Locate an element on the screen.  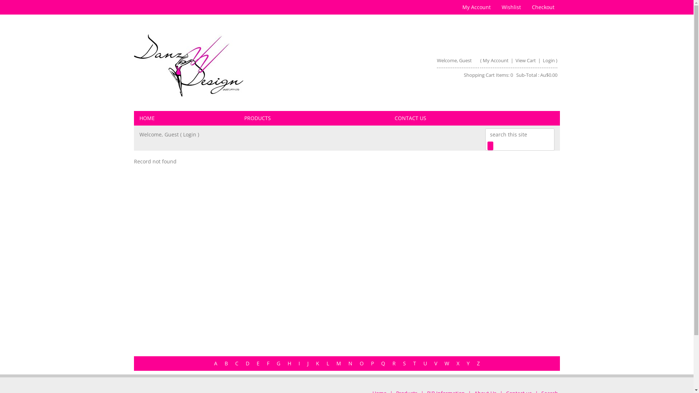
Login is located at coordinates (549, 60).